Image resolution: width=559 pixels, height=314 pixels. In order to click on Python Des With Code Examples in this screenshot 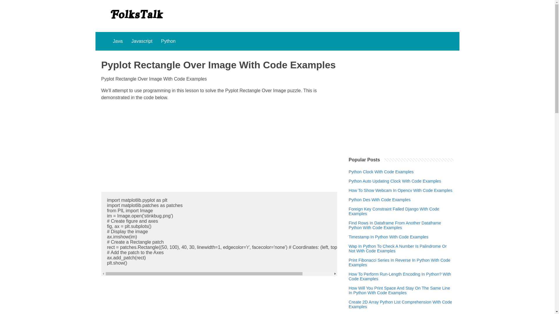, I will do `click(380, 200)`.